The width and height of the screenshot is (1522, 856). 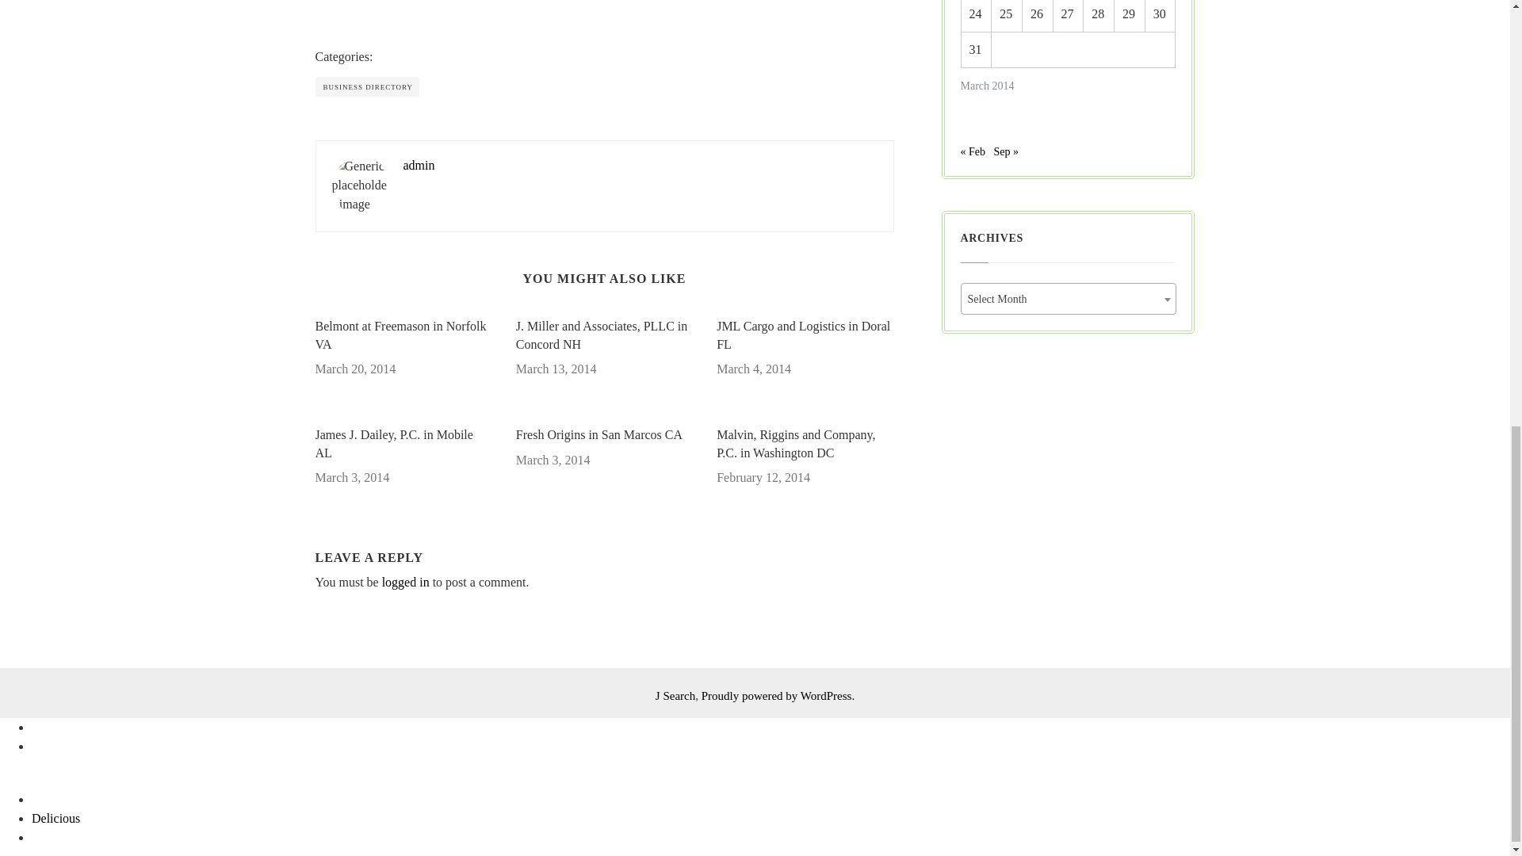 What do you see at coordinates (805, 444) in the screenshot?
I see `Malvin, Riggins and Company, P.C. in Washington DC` at bounding box center [805, 444].